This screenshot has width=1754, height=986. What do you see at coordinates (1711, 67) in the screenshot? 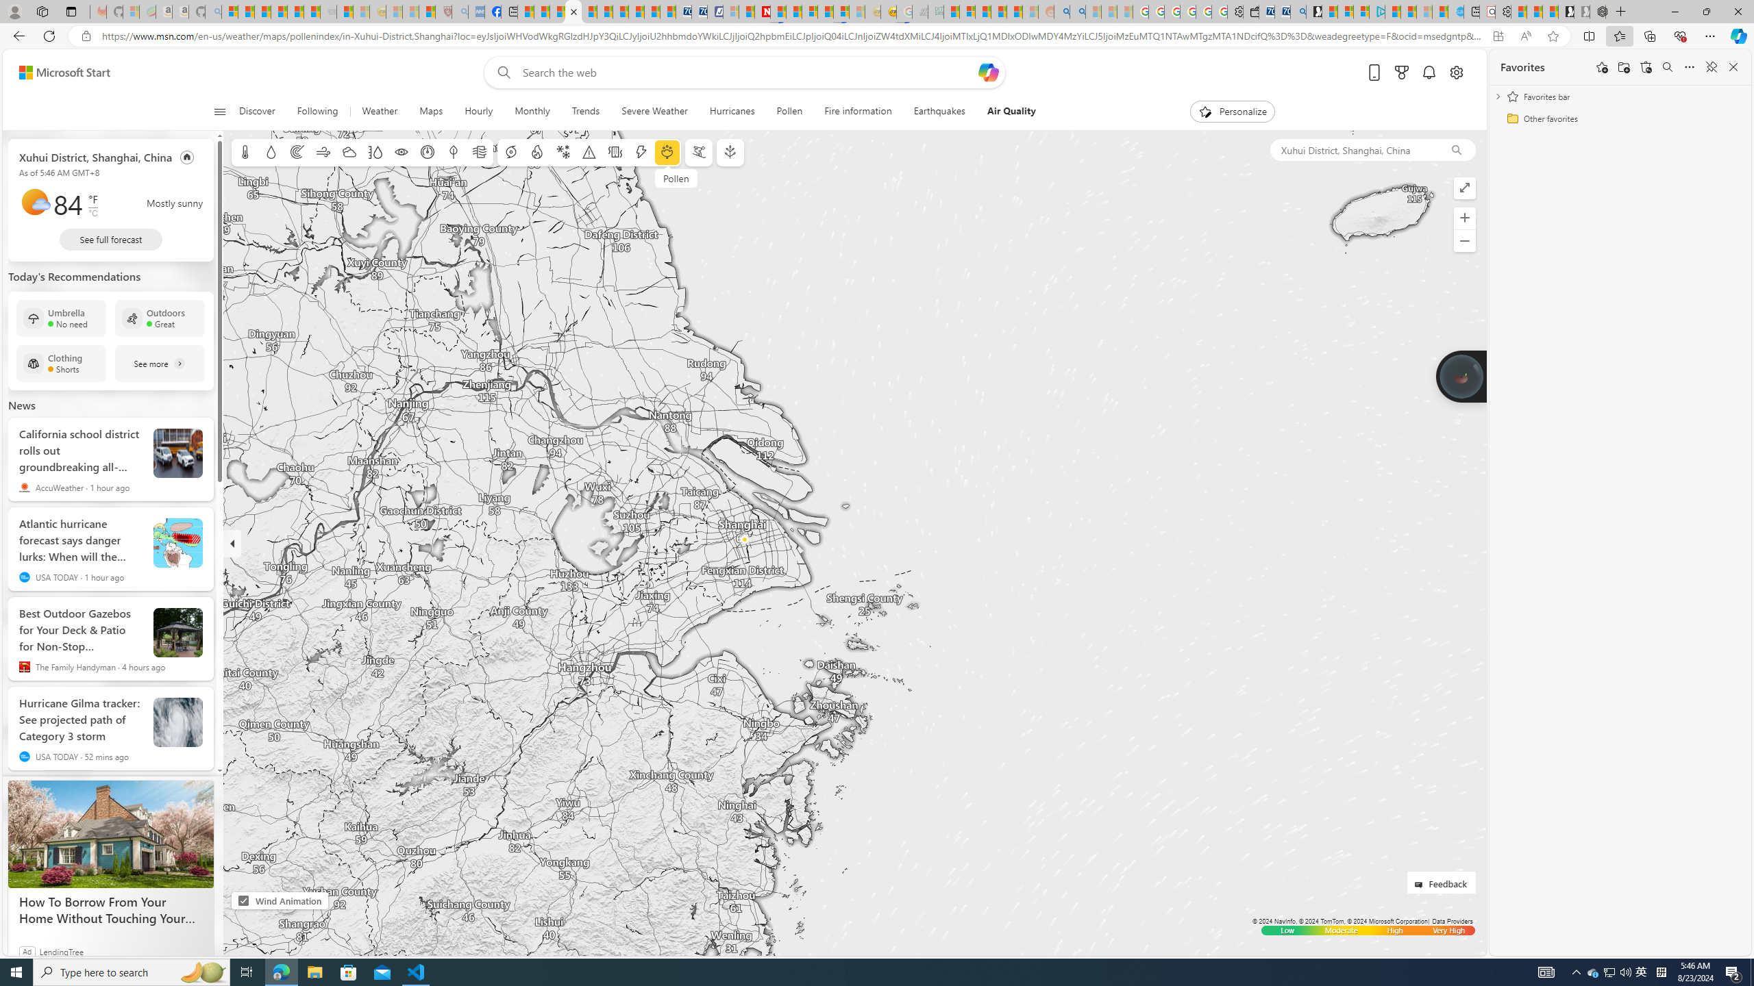
I see `Unpin favorites` at bounding box center [1711, 67].